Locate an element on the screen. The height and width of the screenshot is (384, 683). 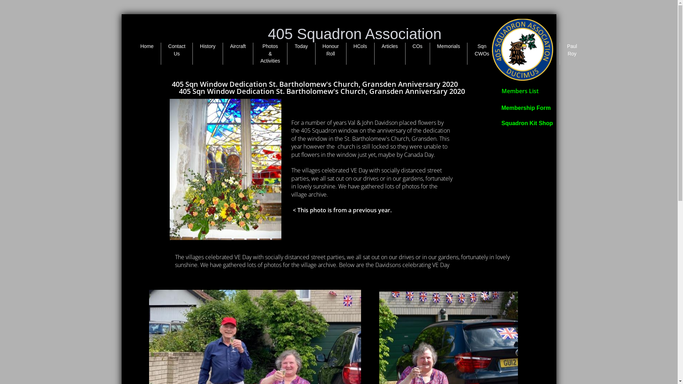
HCols is located at coordinates (360, 46).